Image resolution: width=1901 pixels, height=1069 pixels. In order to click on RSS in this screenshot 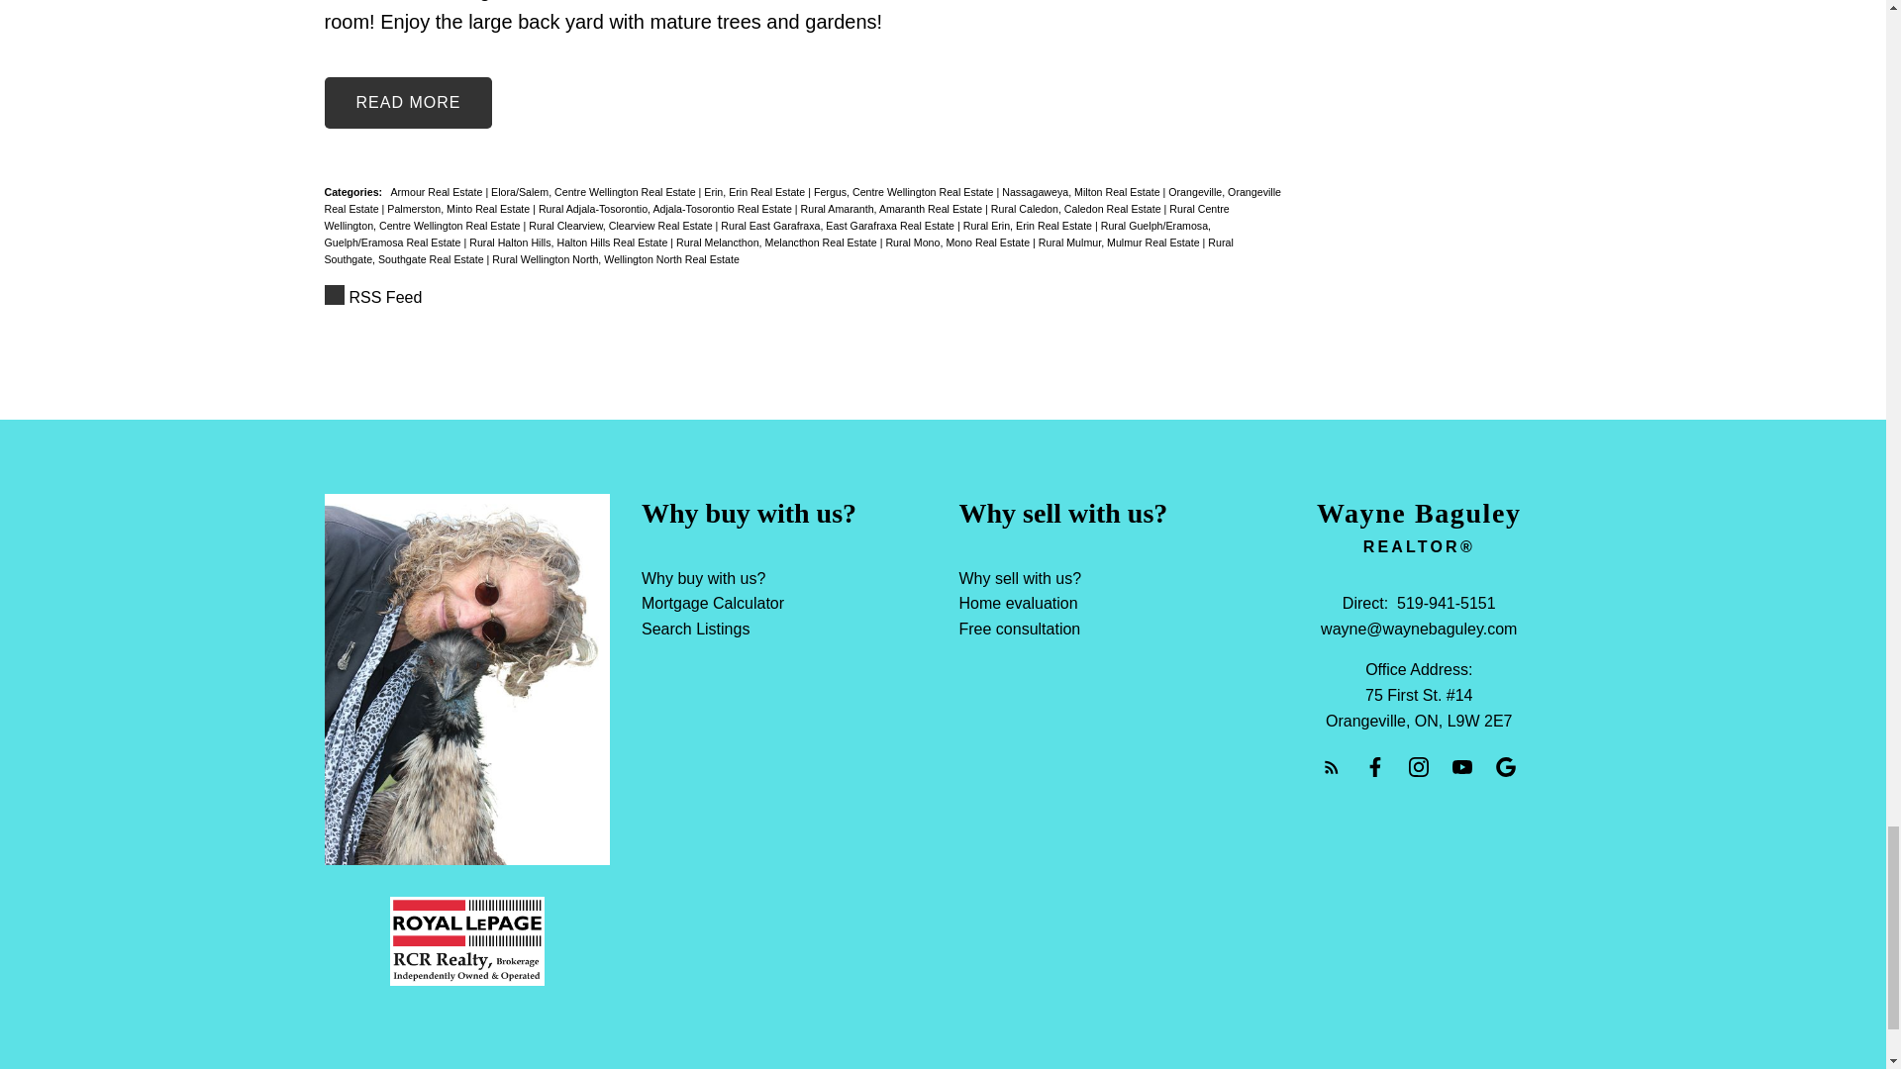, I will do `click(804, 298)`.